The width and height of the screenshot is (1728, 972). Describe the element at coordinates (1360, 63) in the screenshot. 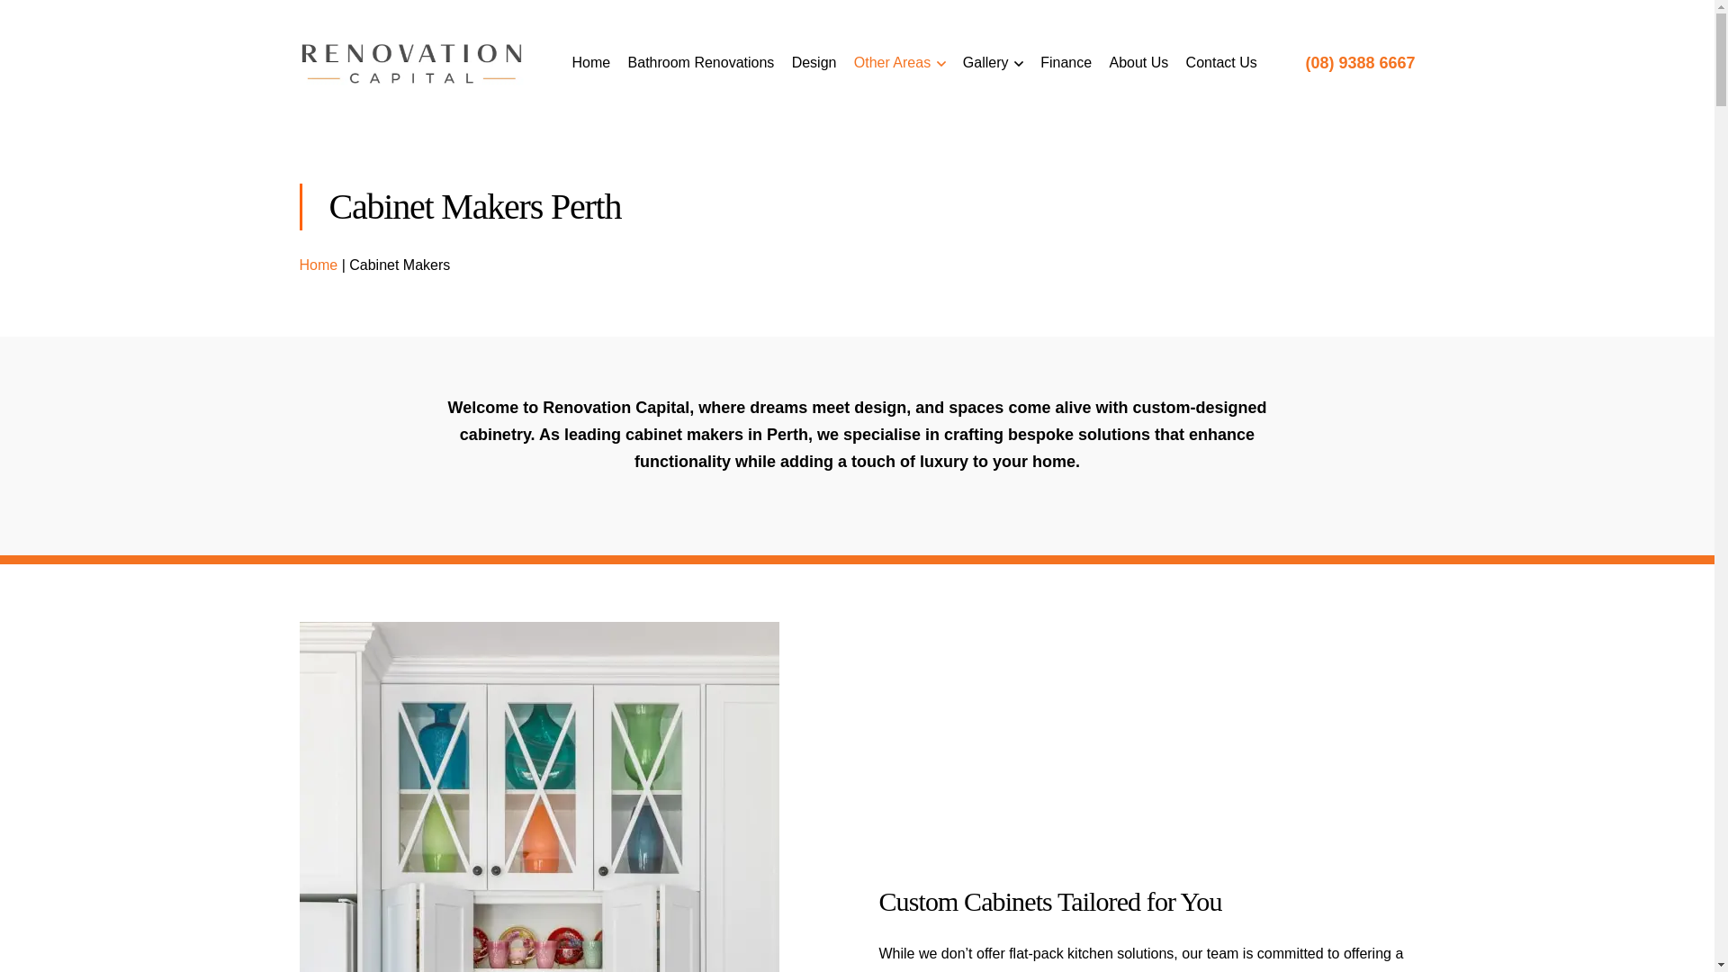

I see `(08) 9388 6667` at that location.